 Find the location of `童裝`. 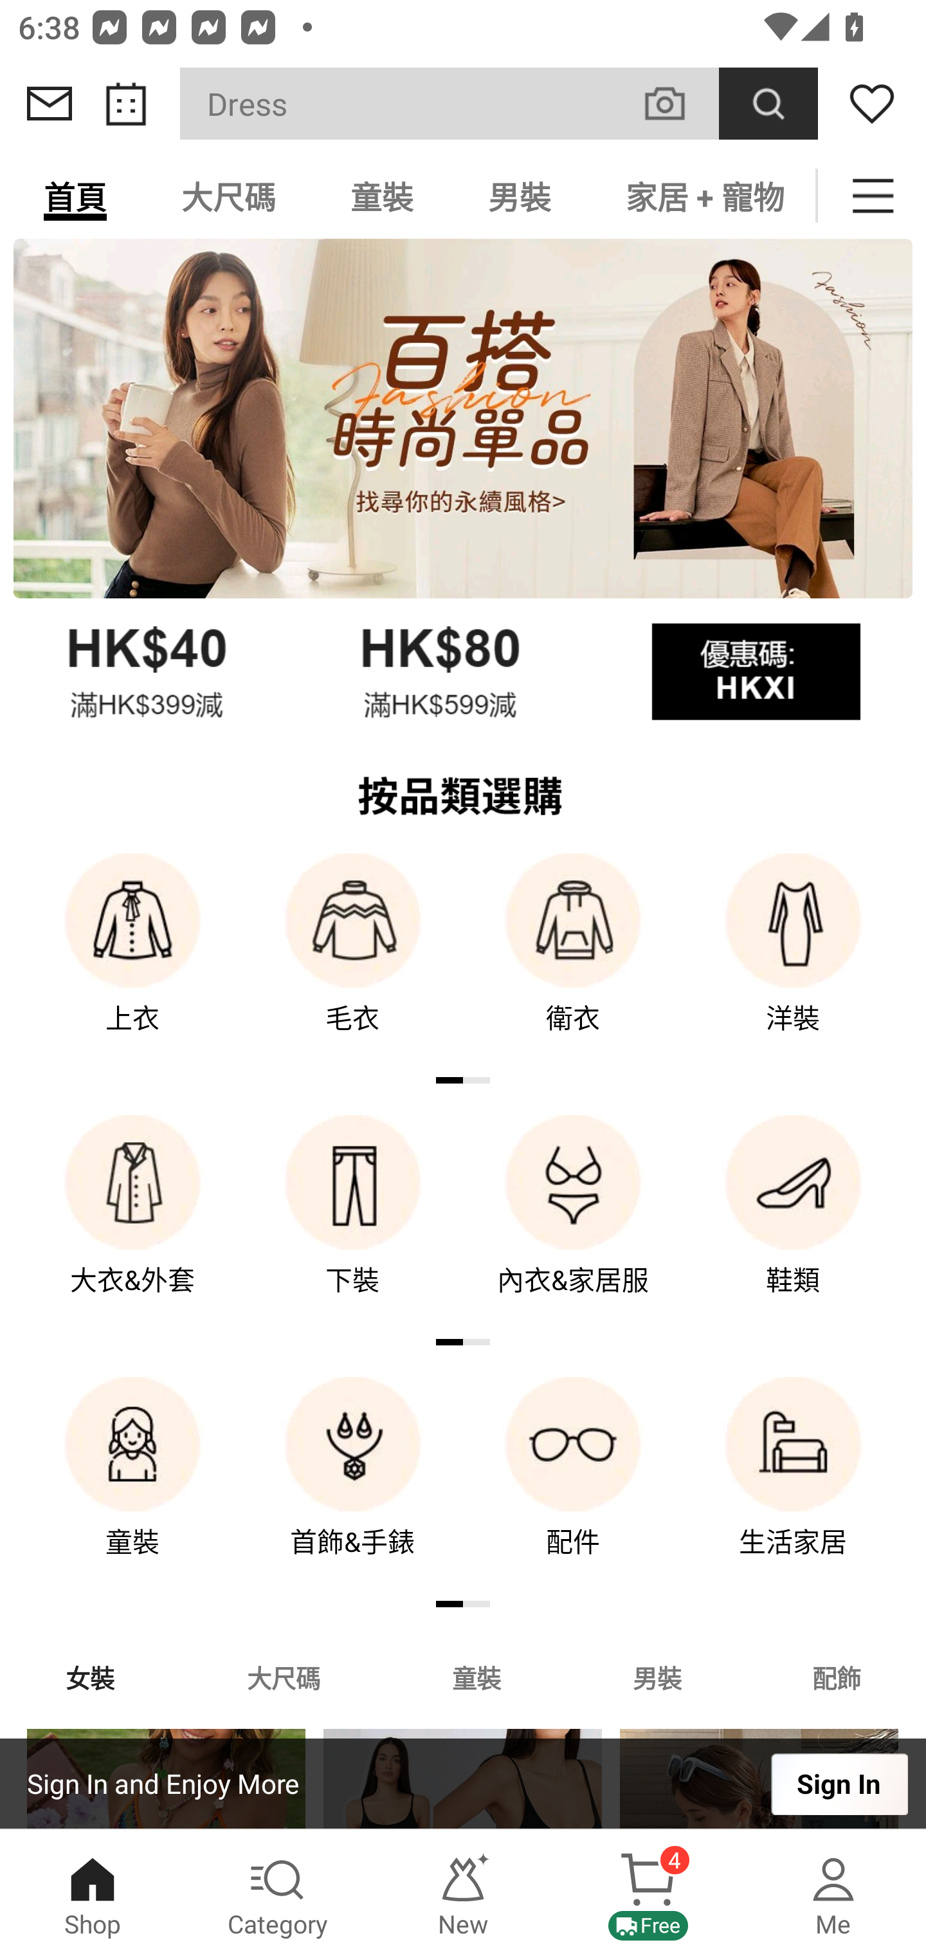

童裝 is located at coordinates (476, 1677).